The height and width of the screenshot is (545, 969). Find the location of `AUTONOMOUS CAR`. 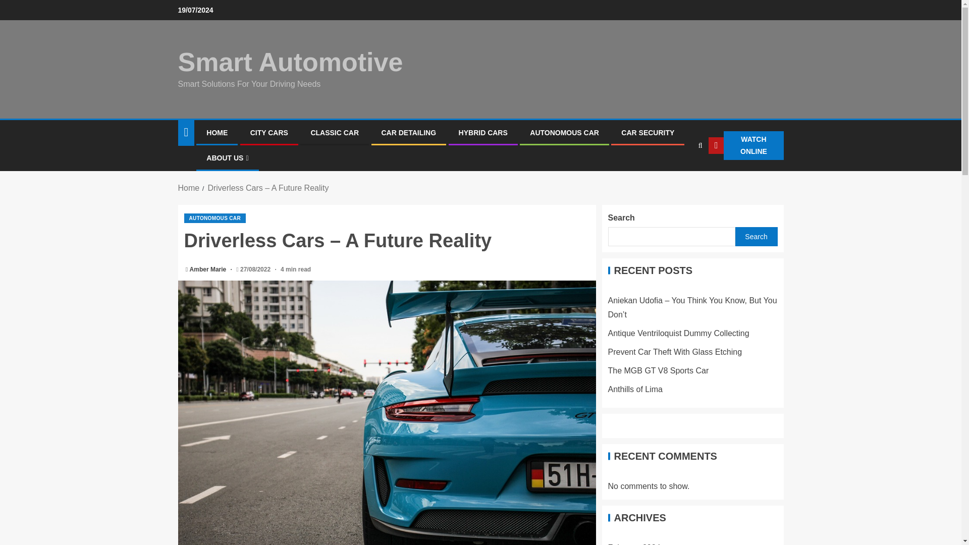

AUTONOMOUS CAR is located at coordinates (215, 218).